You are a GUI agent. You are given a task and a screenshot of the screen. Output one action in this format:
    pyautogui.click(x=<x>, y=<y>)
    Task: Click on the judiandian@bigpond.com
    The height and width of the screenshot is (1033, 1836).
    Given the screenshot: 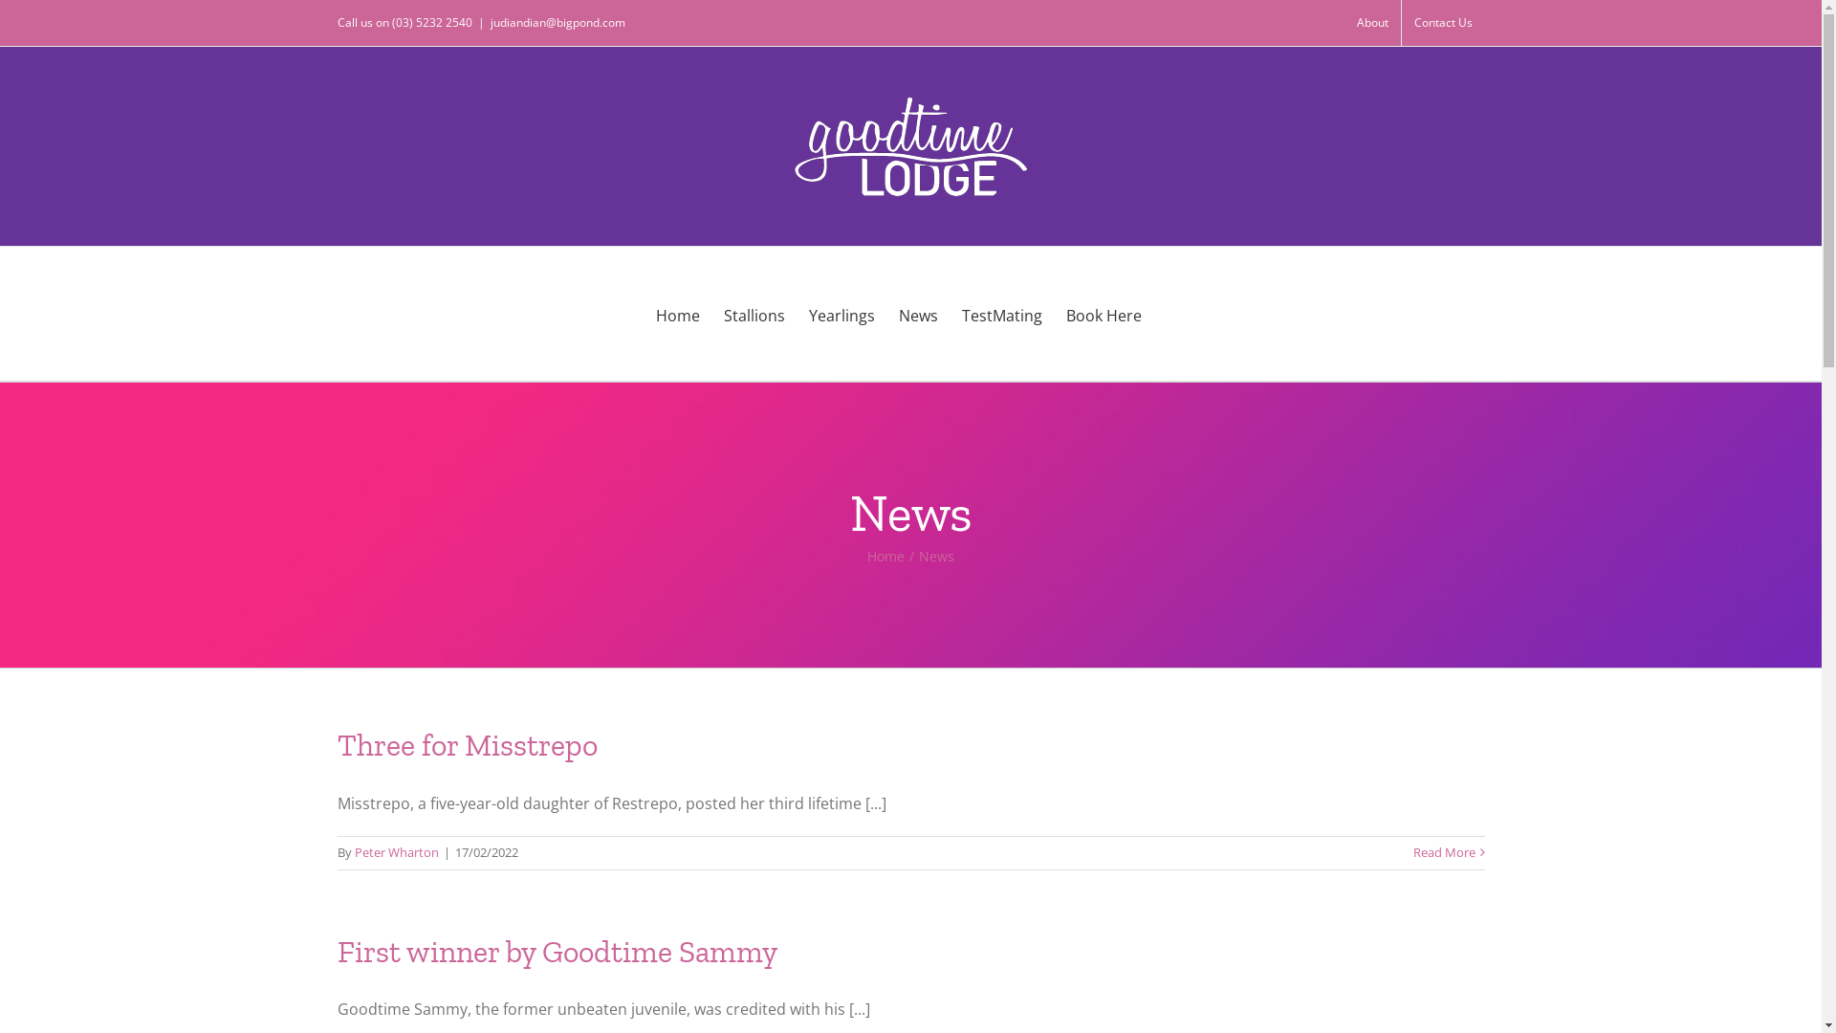 What is the action you would take?
    pyautogui.click(x=557, y=23)
    